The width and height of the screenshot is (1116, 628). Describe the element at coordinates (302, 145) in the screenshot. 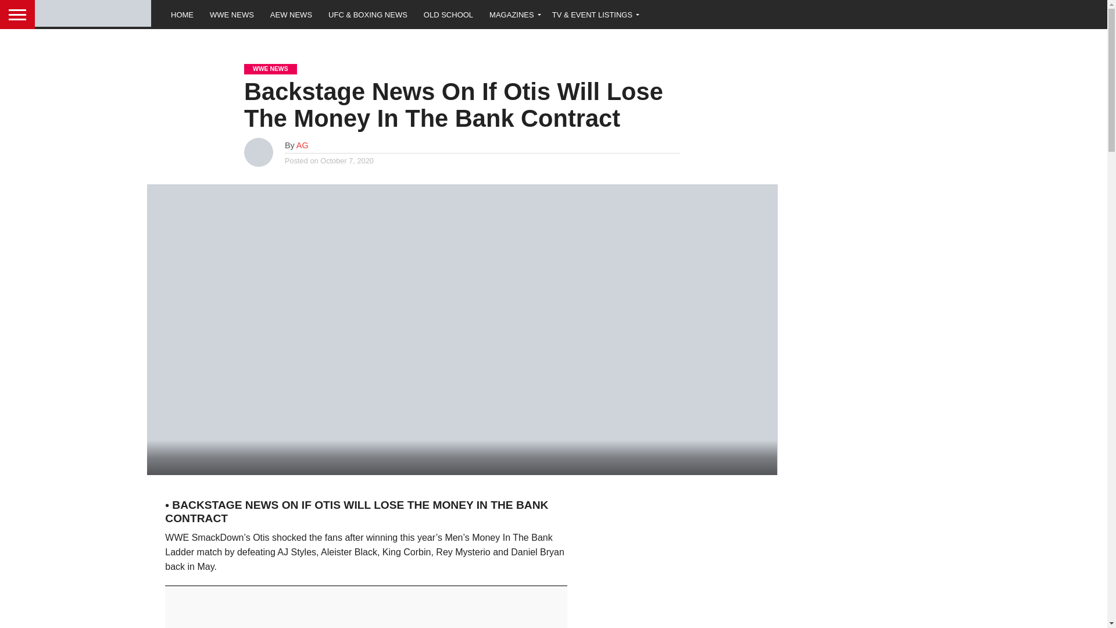

I see `Posts by AG` at that location.